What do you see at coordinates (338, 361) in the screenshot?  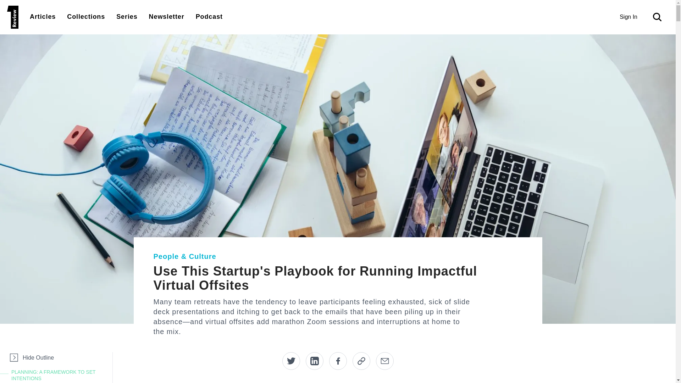 I see `Share on Facebook` at bounding box center [338, 361].